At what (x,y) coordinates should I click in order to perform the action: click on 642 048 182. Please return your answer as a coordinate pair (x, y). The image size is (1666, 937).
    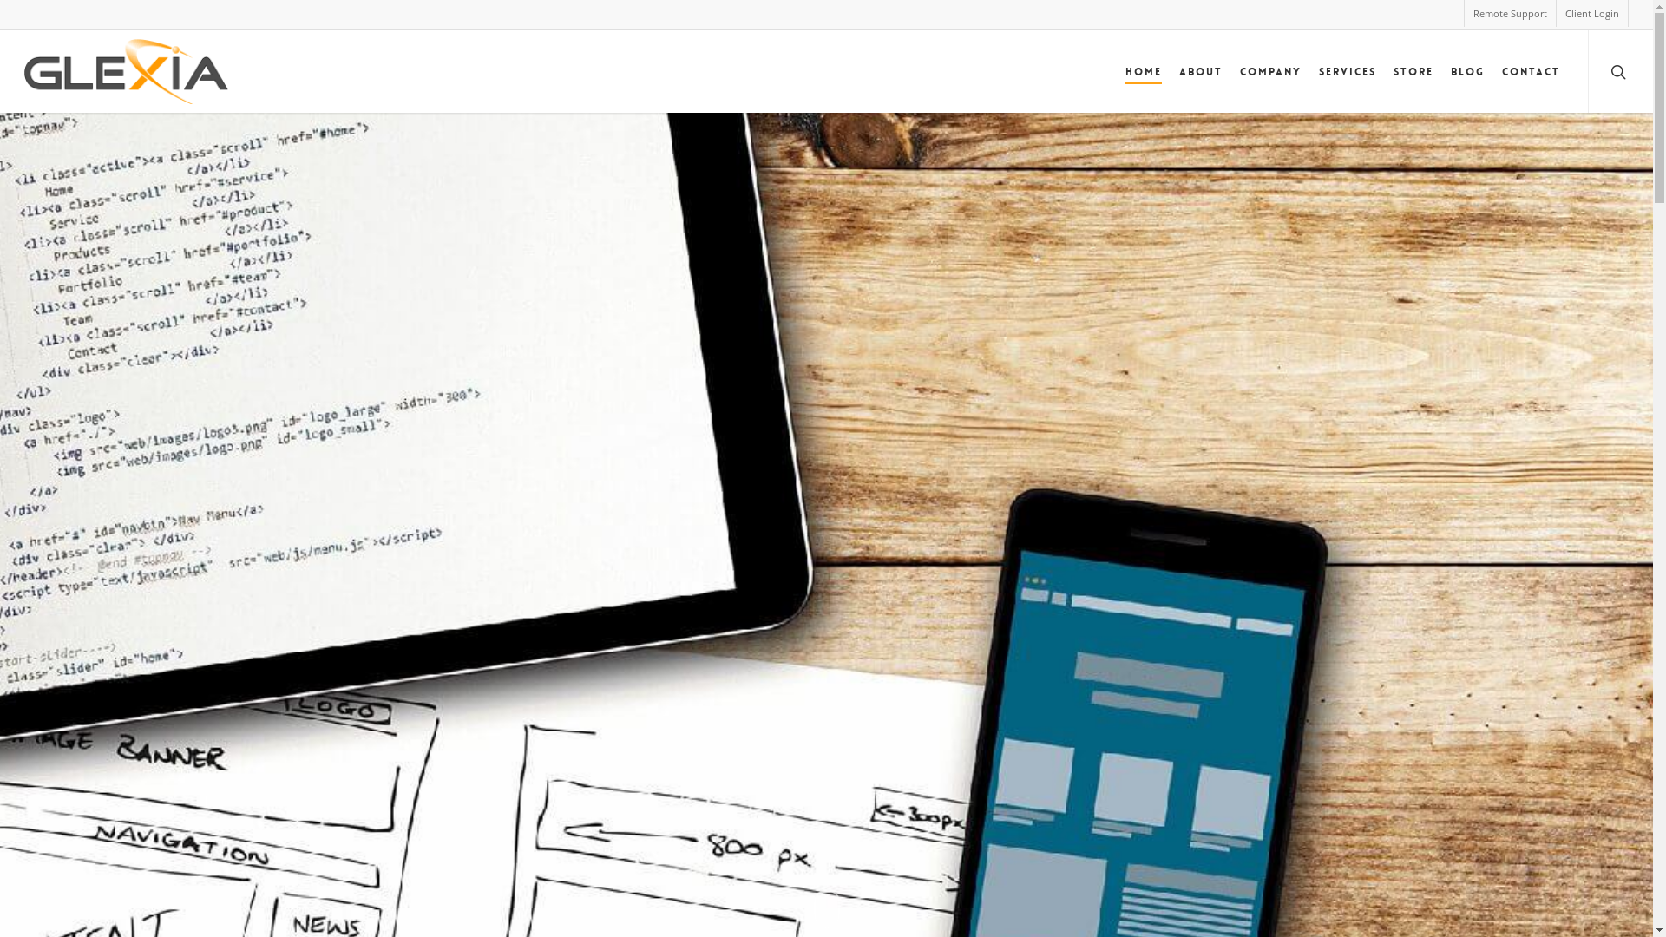
    Looking at the image, I should click on (353, 680).